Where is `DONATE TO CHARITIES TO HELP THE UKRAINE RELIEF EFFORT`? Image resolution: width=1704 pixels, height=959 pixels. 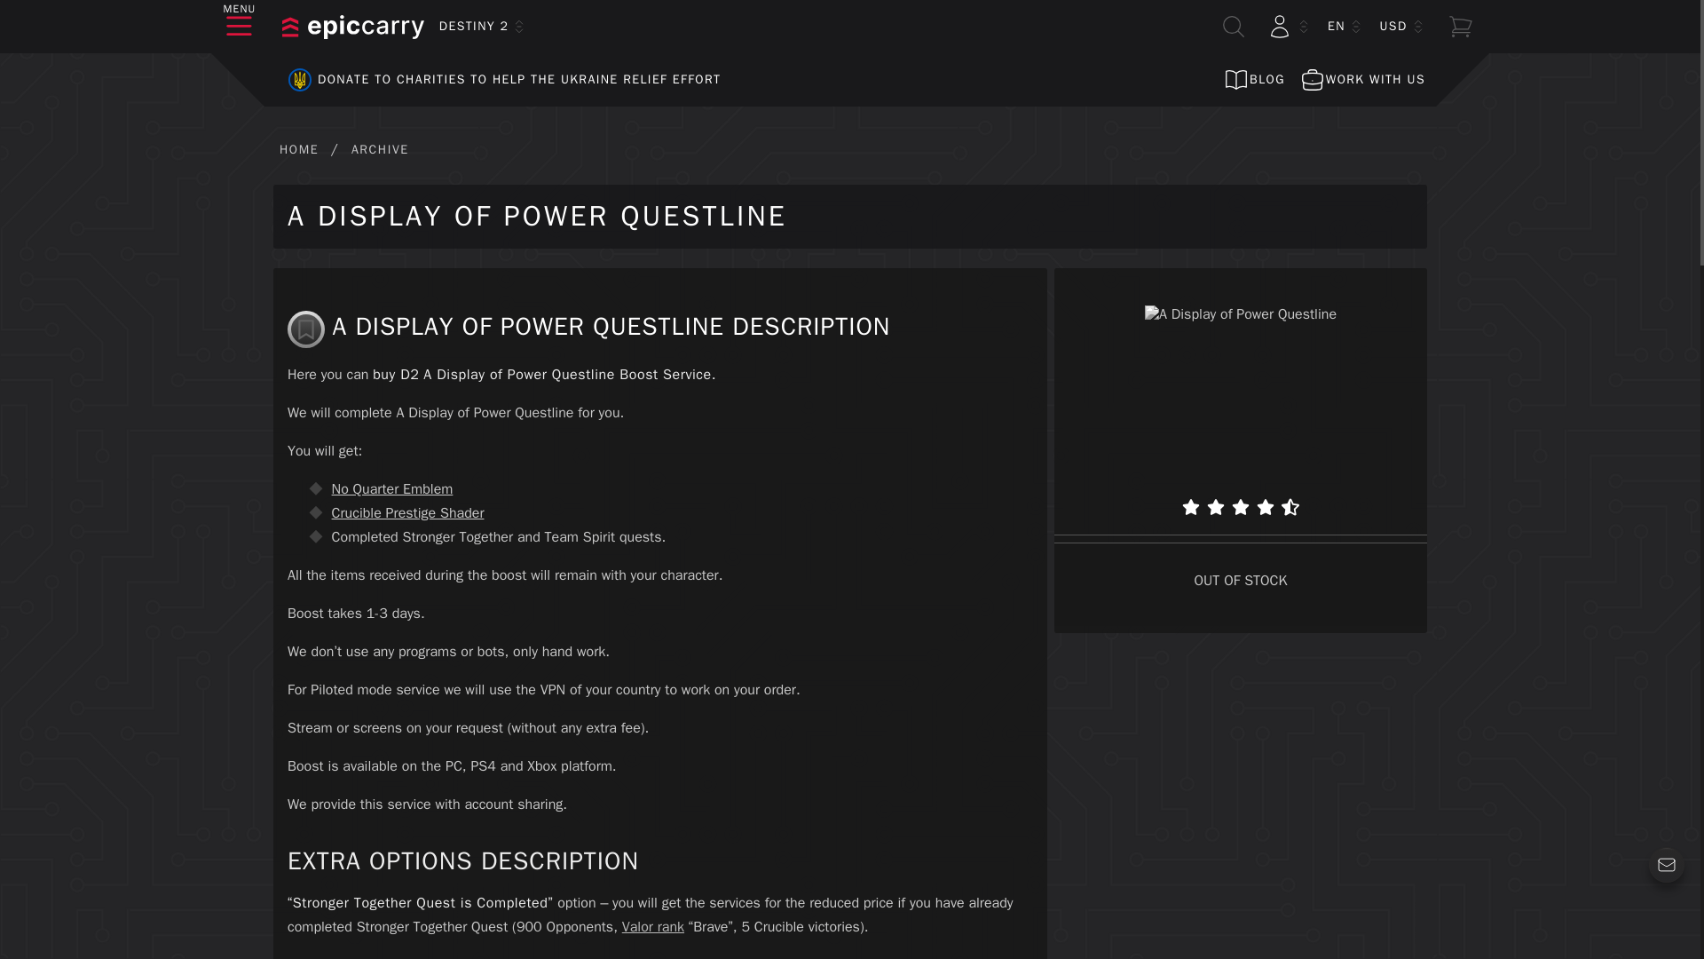 DONATE TO CHARITIES TO HELP THE UKRAINE RELIEF EFFORT is located at coordinates (497, 80).